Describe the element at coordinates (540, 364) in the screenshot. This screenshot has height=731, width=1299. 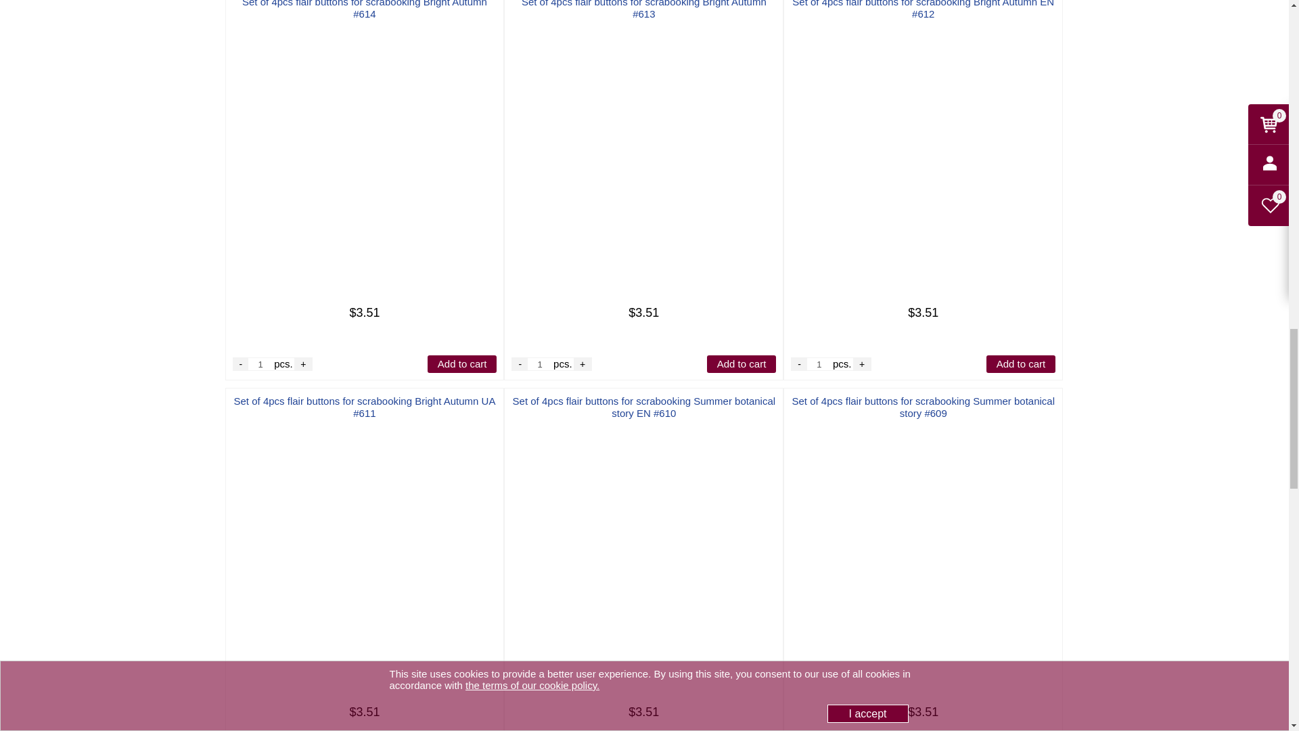
I see `1` at that location.